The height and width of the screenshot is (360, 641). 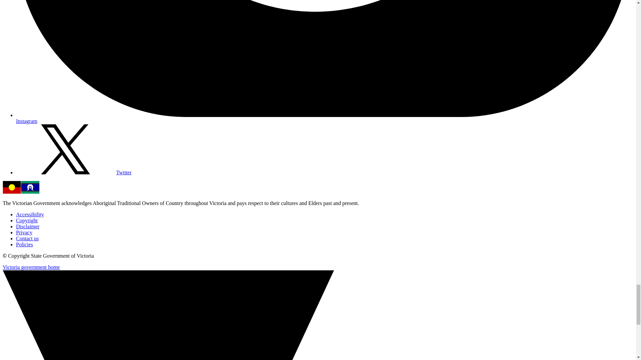 I want to click on Privacy, so click(x=24, y=233).